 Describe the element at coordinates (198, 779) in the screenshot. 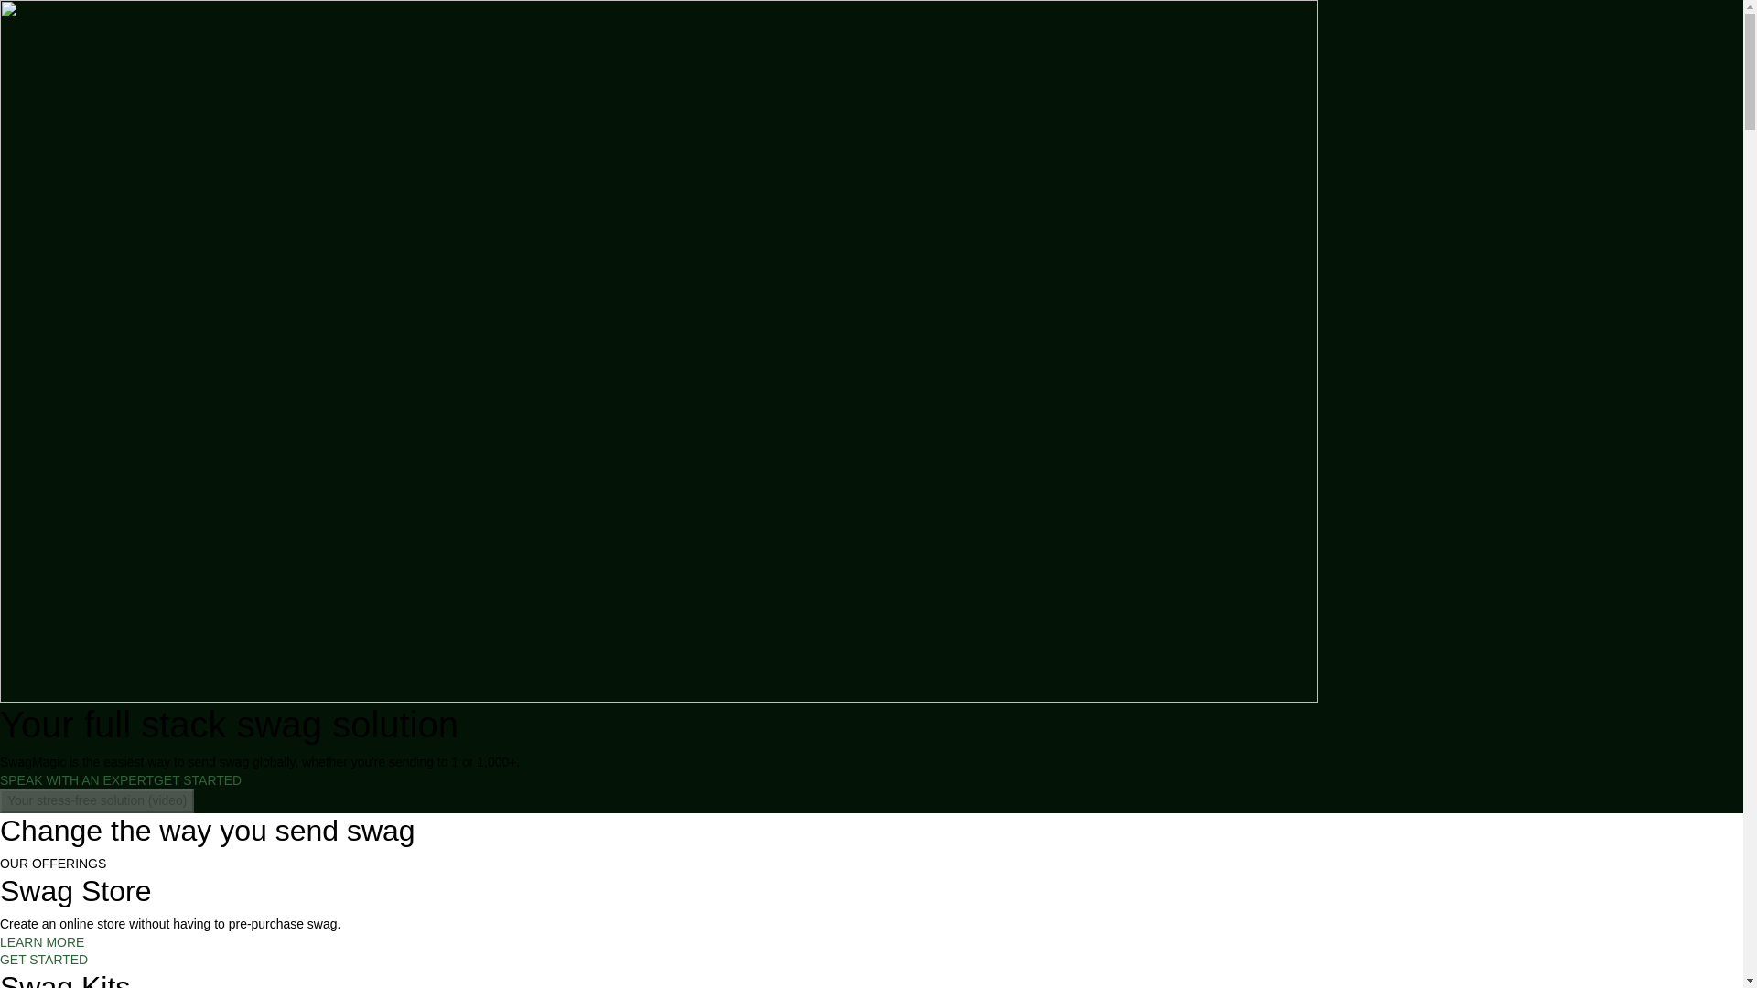

I see `GET STARTED` at that location.